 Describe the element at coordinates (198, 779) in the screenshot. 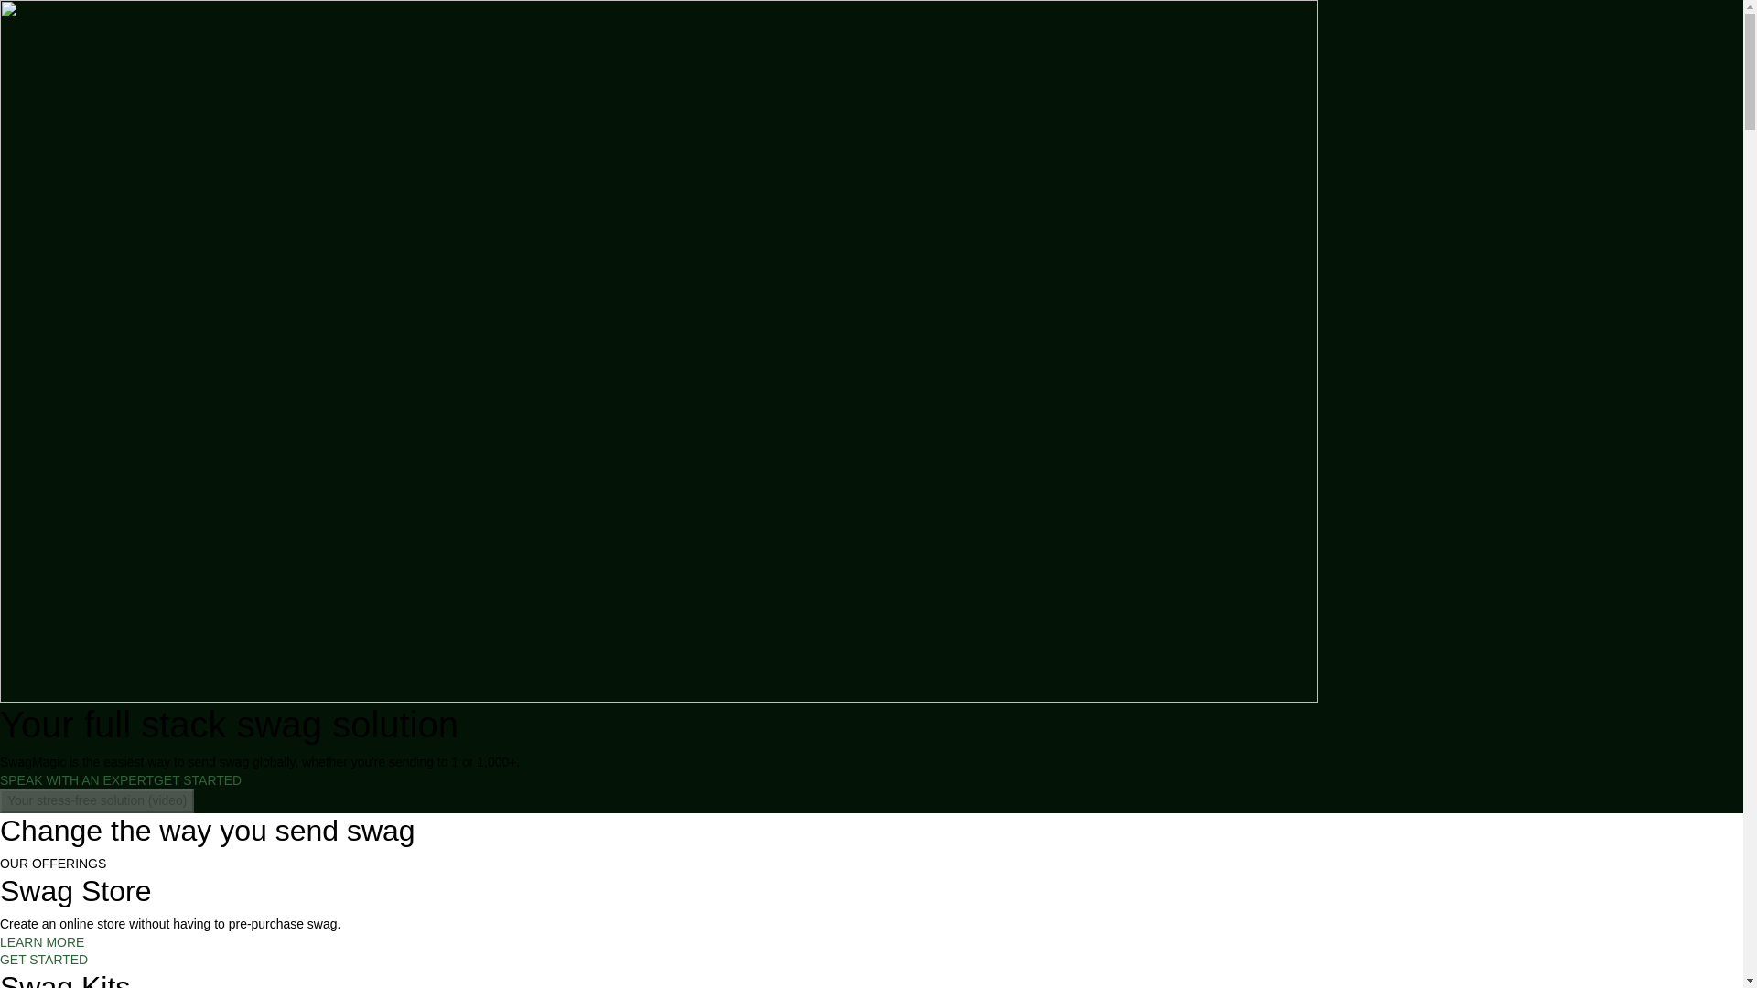

I see `GET STARTED` at that location.